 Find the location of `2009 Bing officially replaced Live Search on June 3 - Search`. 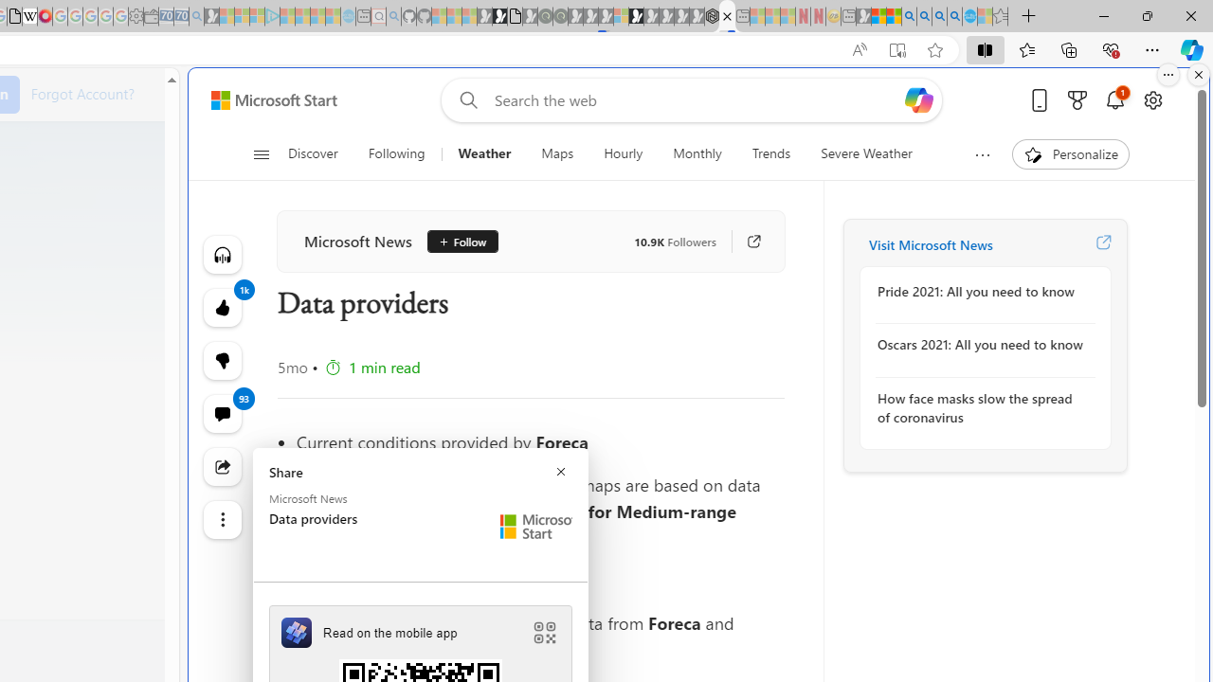

2009 Bing officially replaced Live Search on June 3 - Search is located at coordinates (924, 17).